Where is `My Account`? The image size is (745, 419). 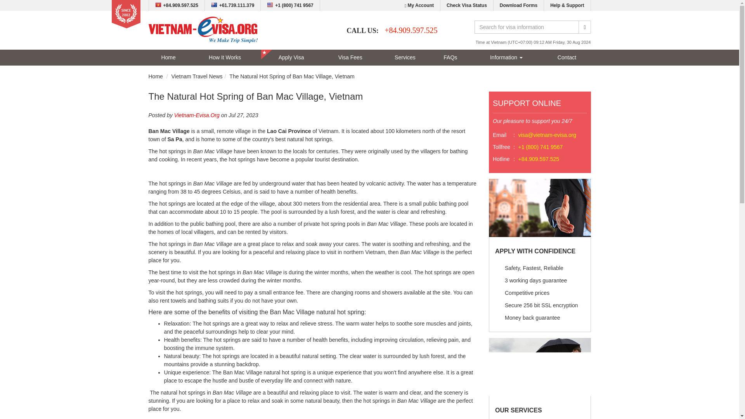 My Account is located at coordinates (419, 5).